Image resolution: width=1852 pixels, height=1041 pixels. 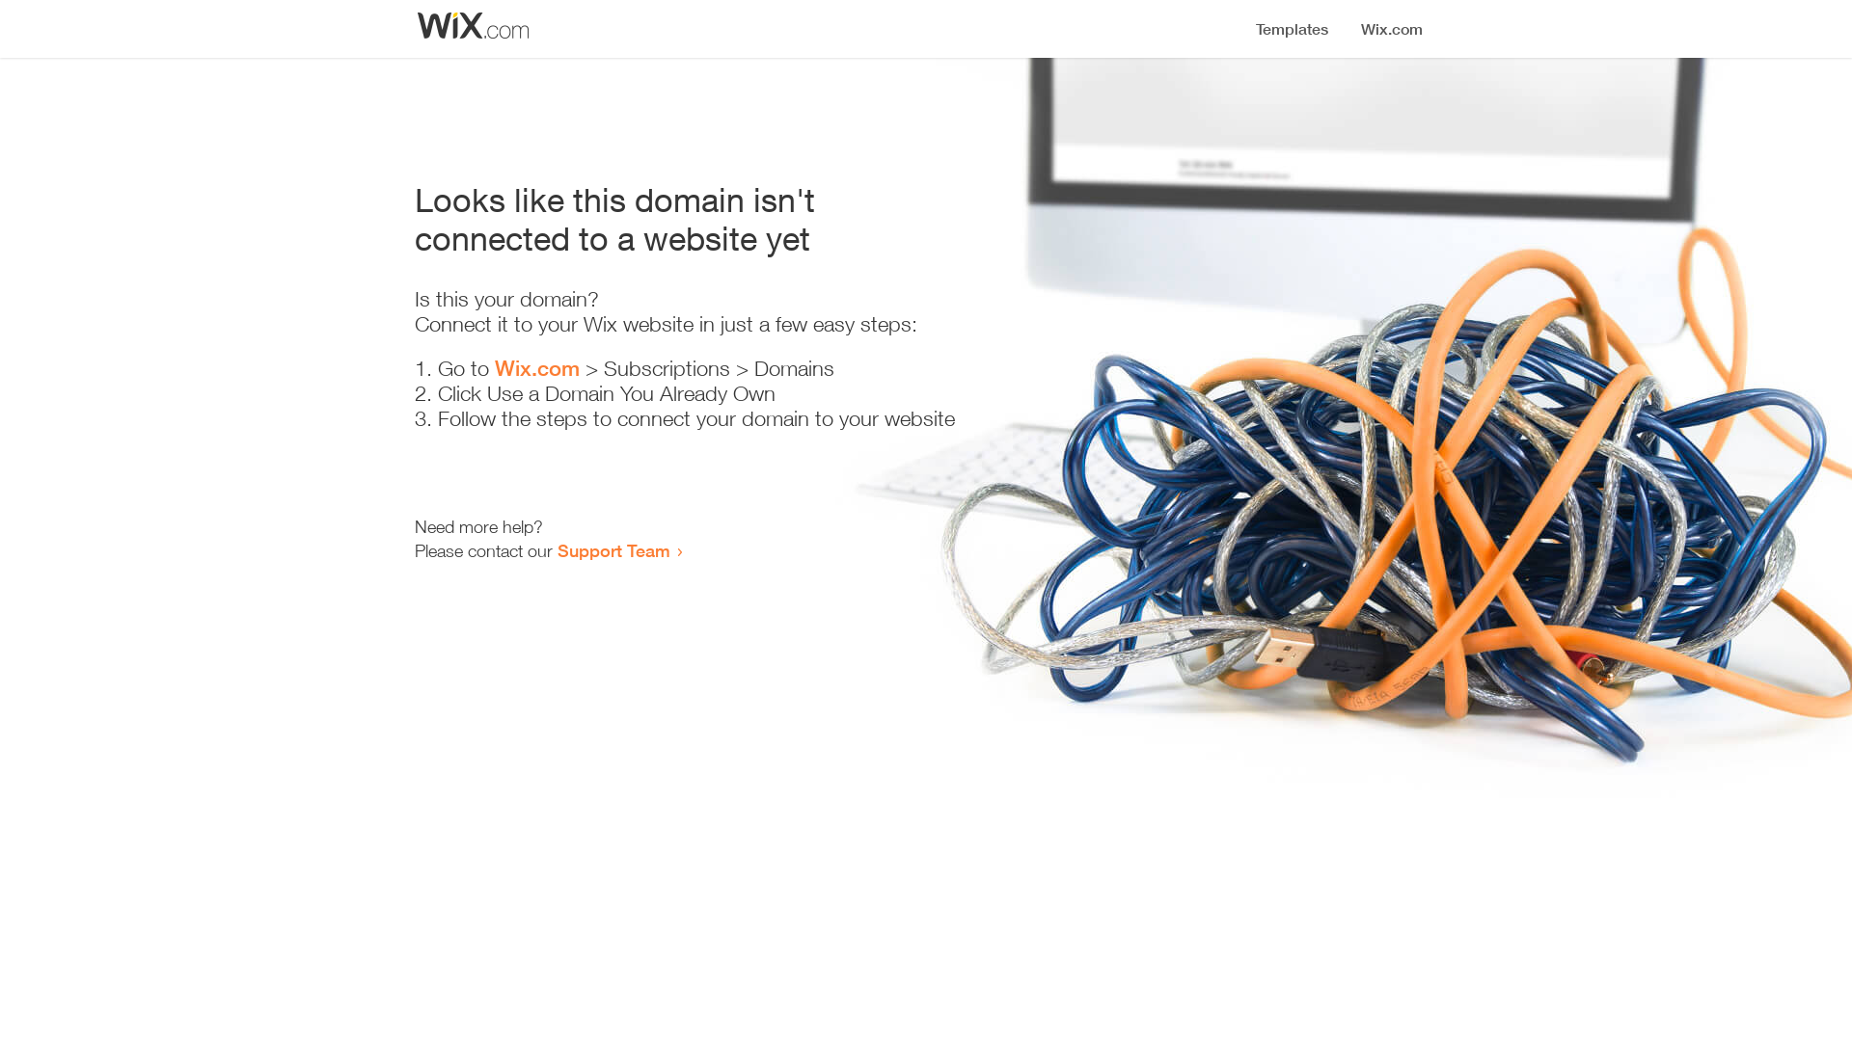 What do you see at coordinates (537, 368) in the screenshot?
I see `Wix.com` at bounding box center [537, 368].